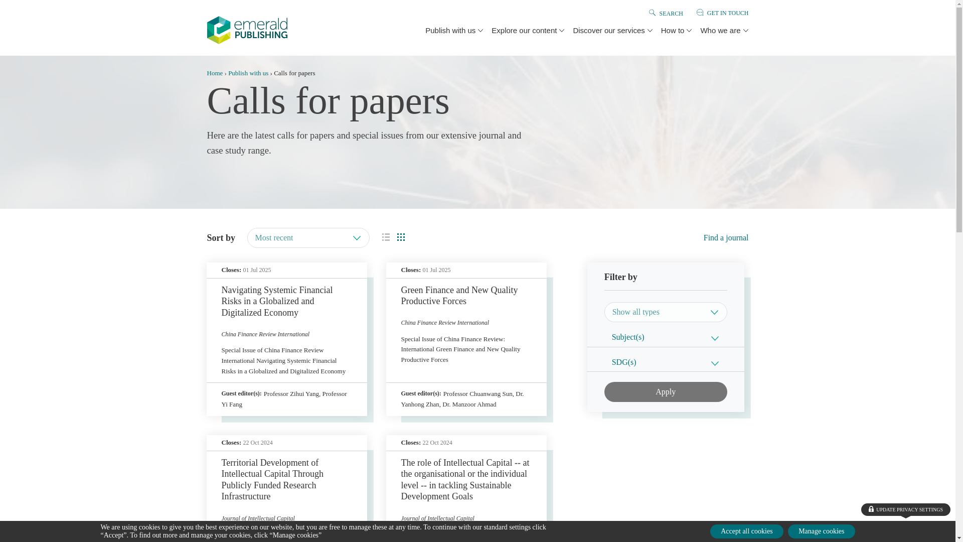 This screenshot has height=542, width=963. Describe the element at coordinates (671, 14) in the screenshot. I see `SEARCH` at that location.